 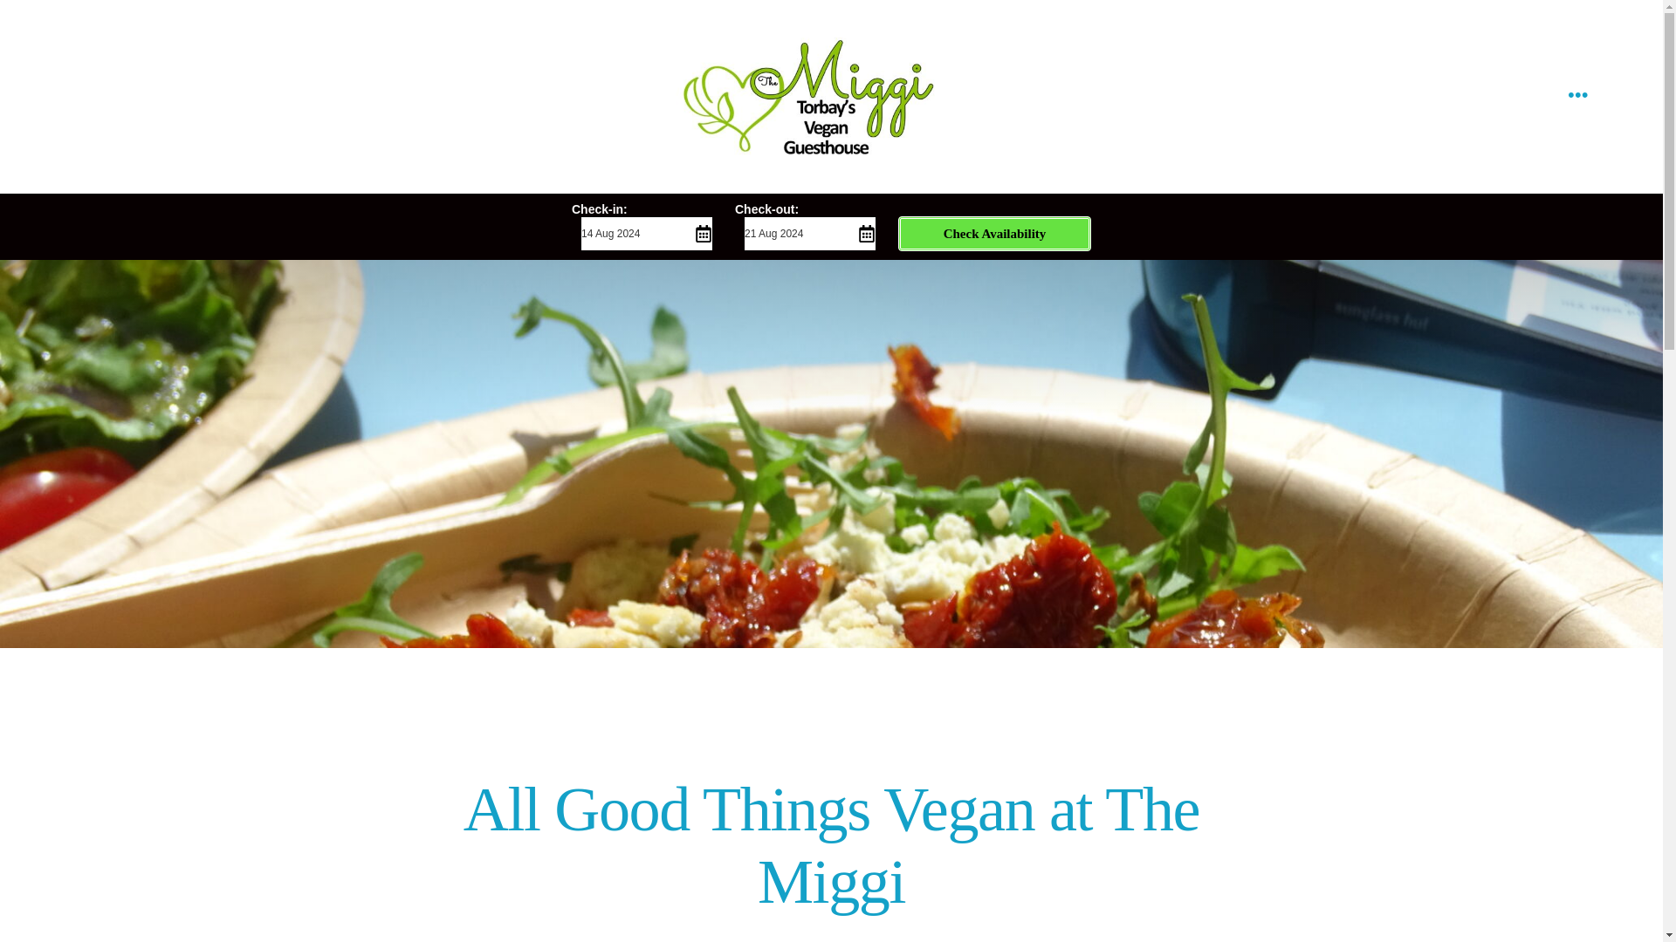 What do you see at coordinates (994, 234) in the screenshot?
I see `Check Availability` at bounding box center [994, 234].